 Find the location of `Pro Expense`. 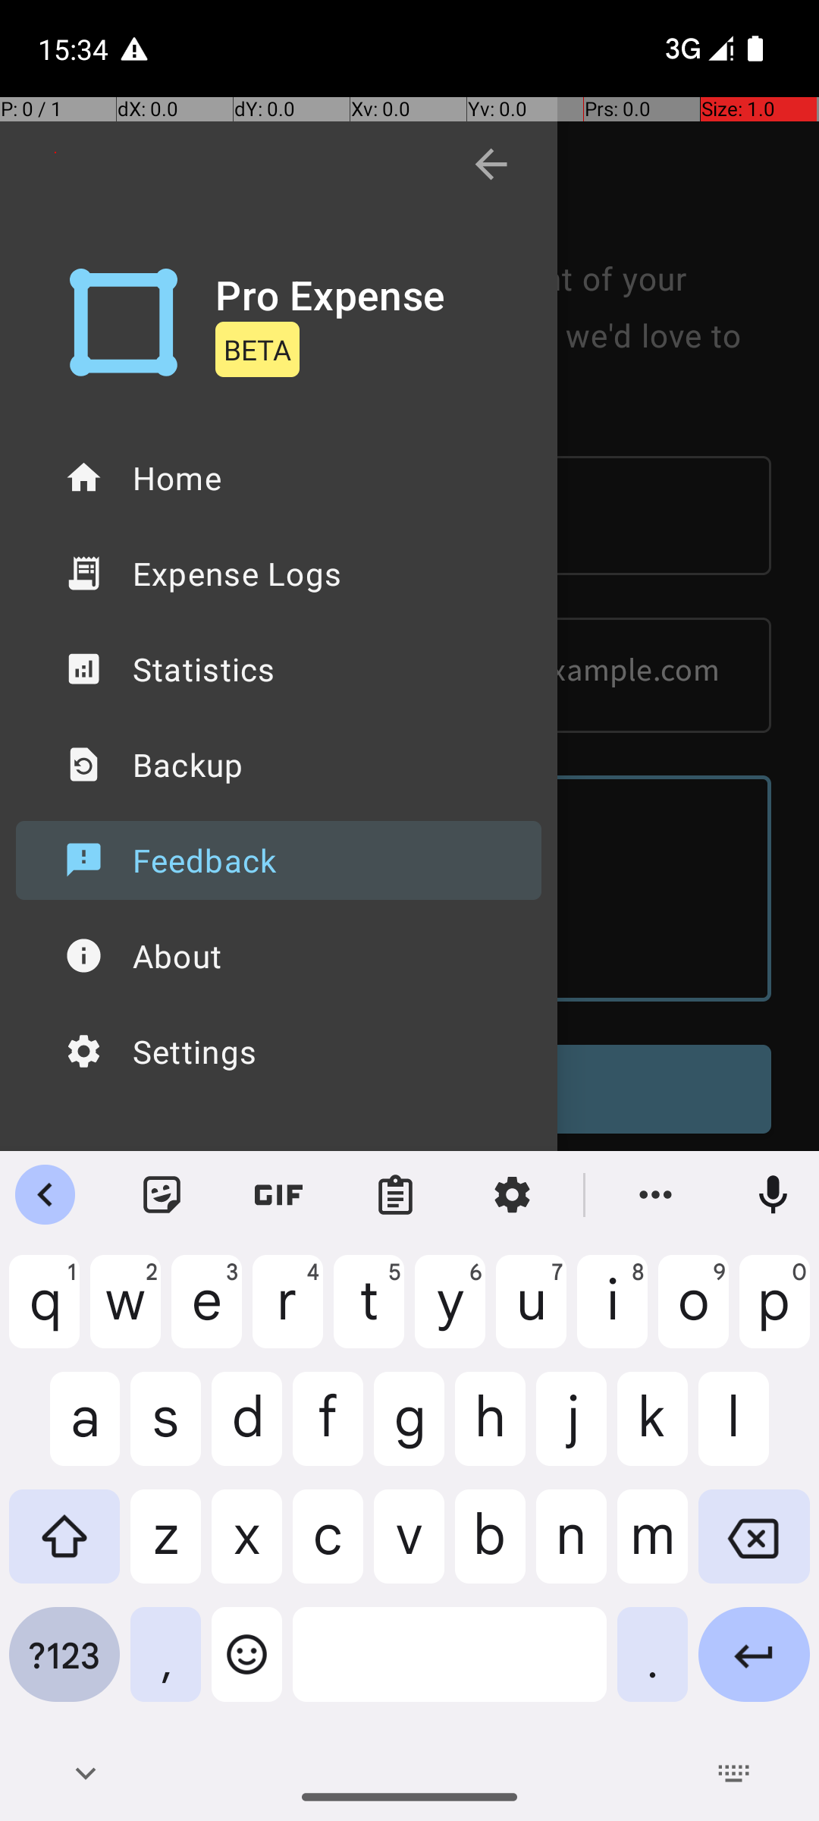

Pro Expense is located at coordinates (331, 294).